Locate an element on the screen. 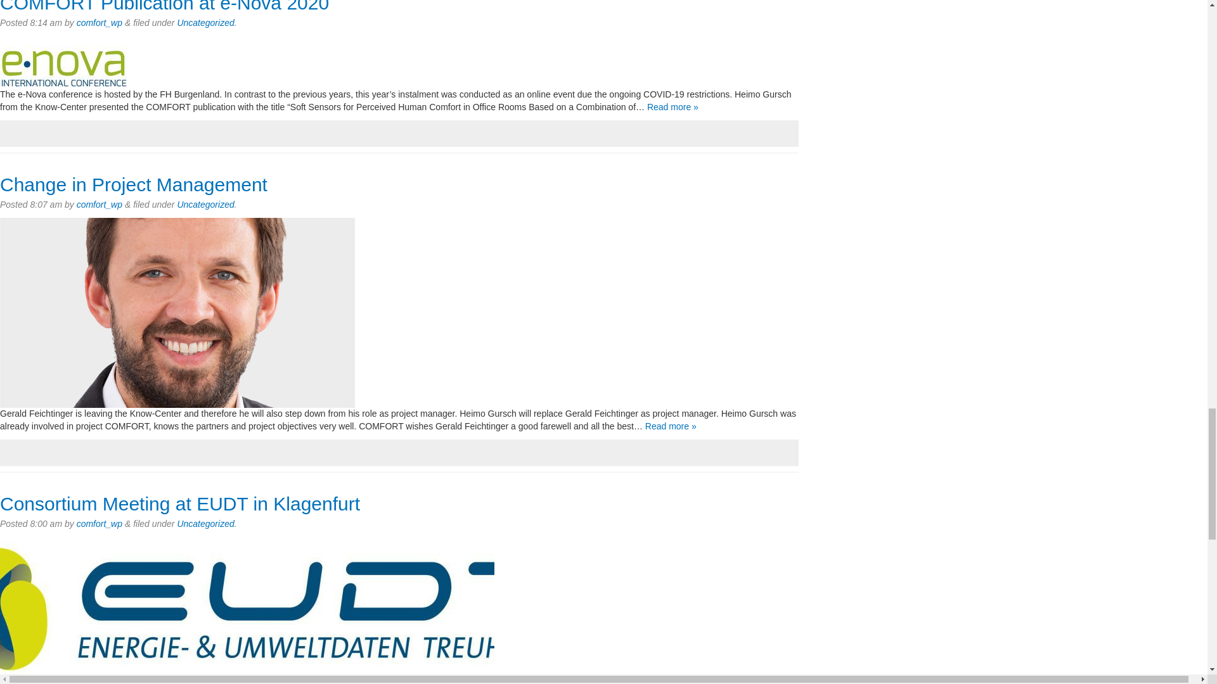 This screenshot has width=1217, height=684. Read COMFORT Publication at e-Nova 2020 is located at coordinates (673, 106).